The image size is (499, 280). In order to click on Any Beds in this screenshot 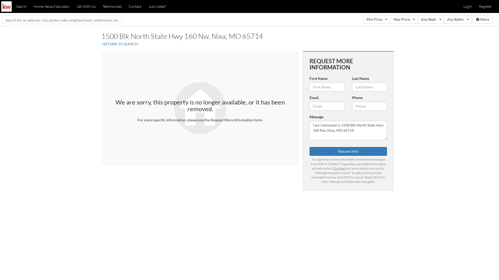, I will do `click(431, 19)`.